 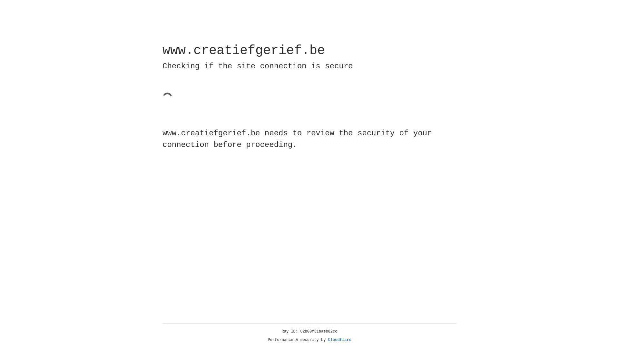 What do you see at coordinates (340, 340) in the screenshot?
I see `Cloudflare` at bounding box center [340, 340].